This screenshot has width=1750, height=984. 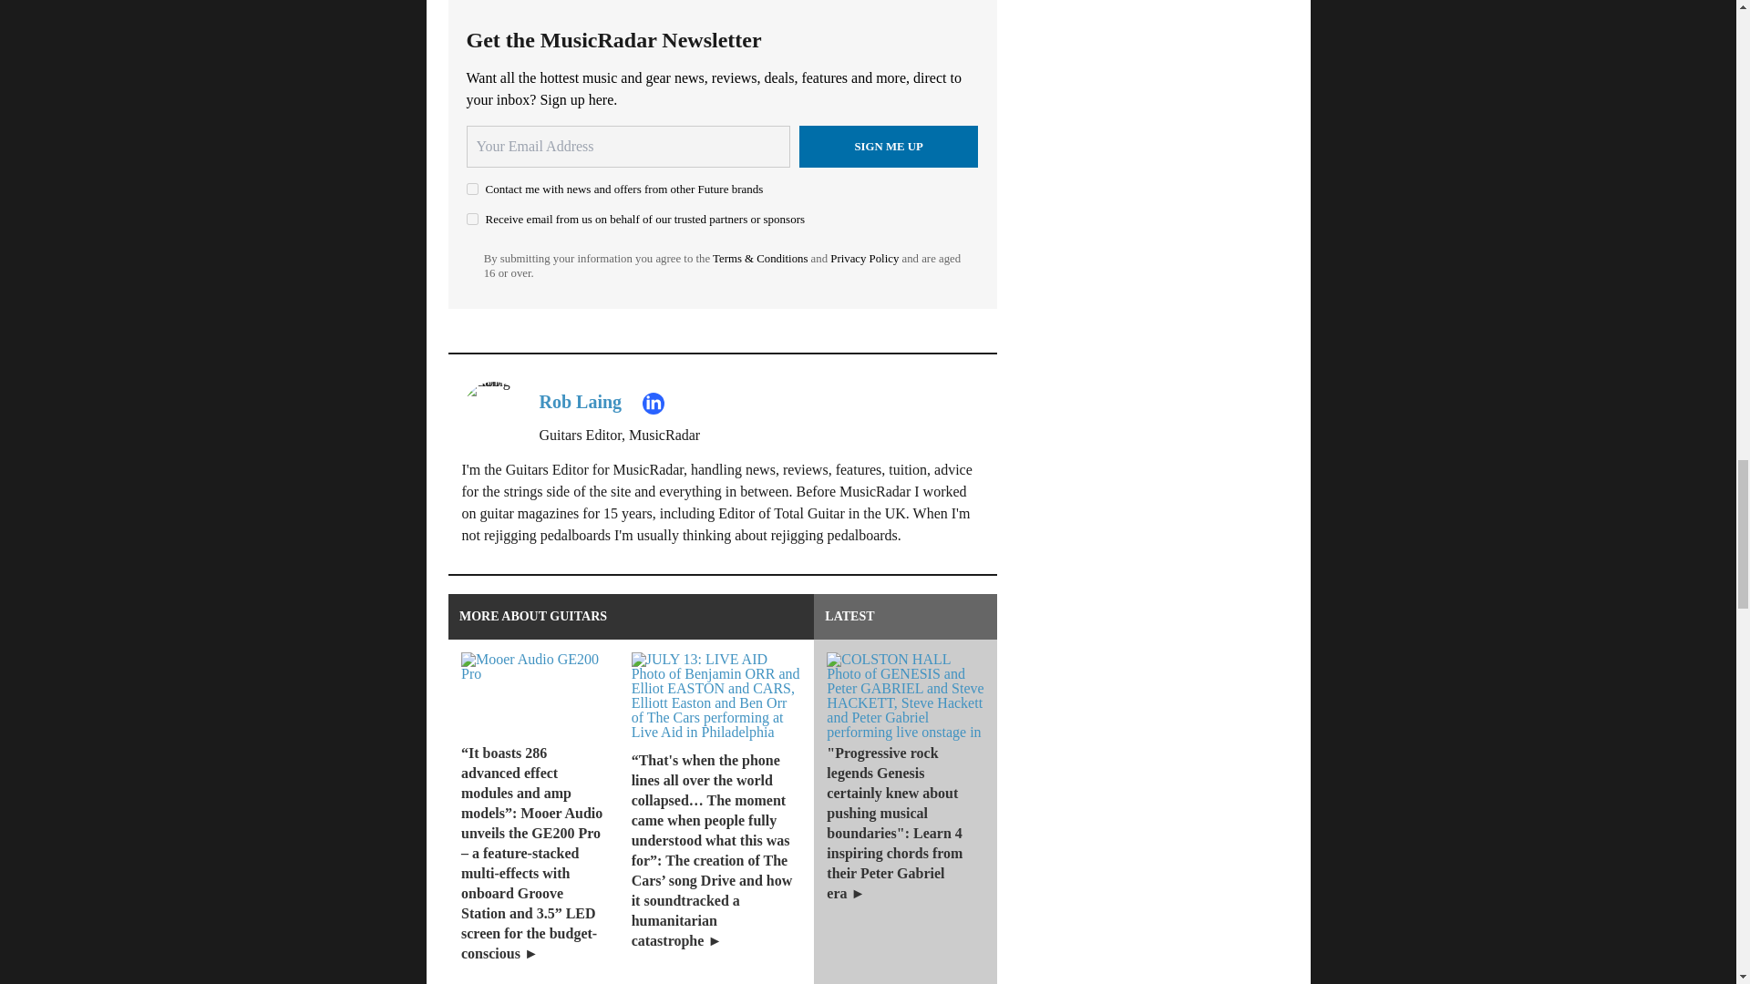 I want to click on on, so click(x=472, y=188).